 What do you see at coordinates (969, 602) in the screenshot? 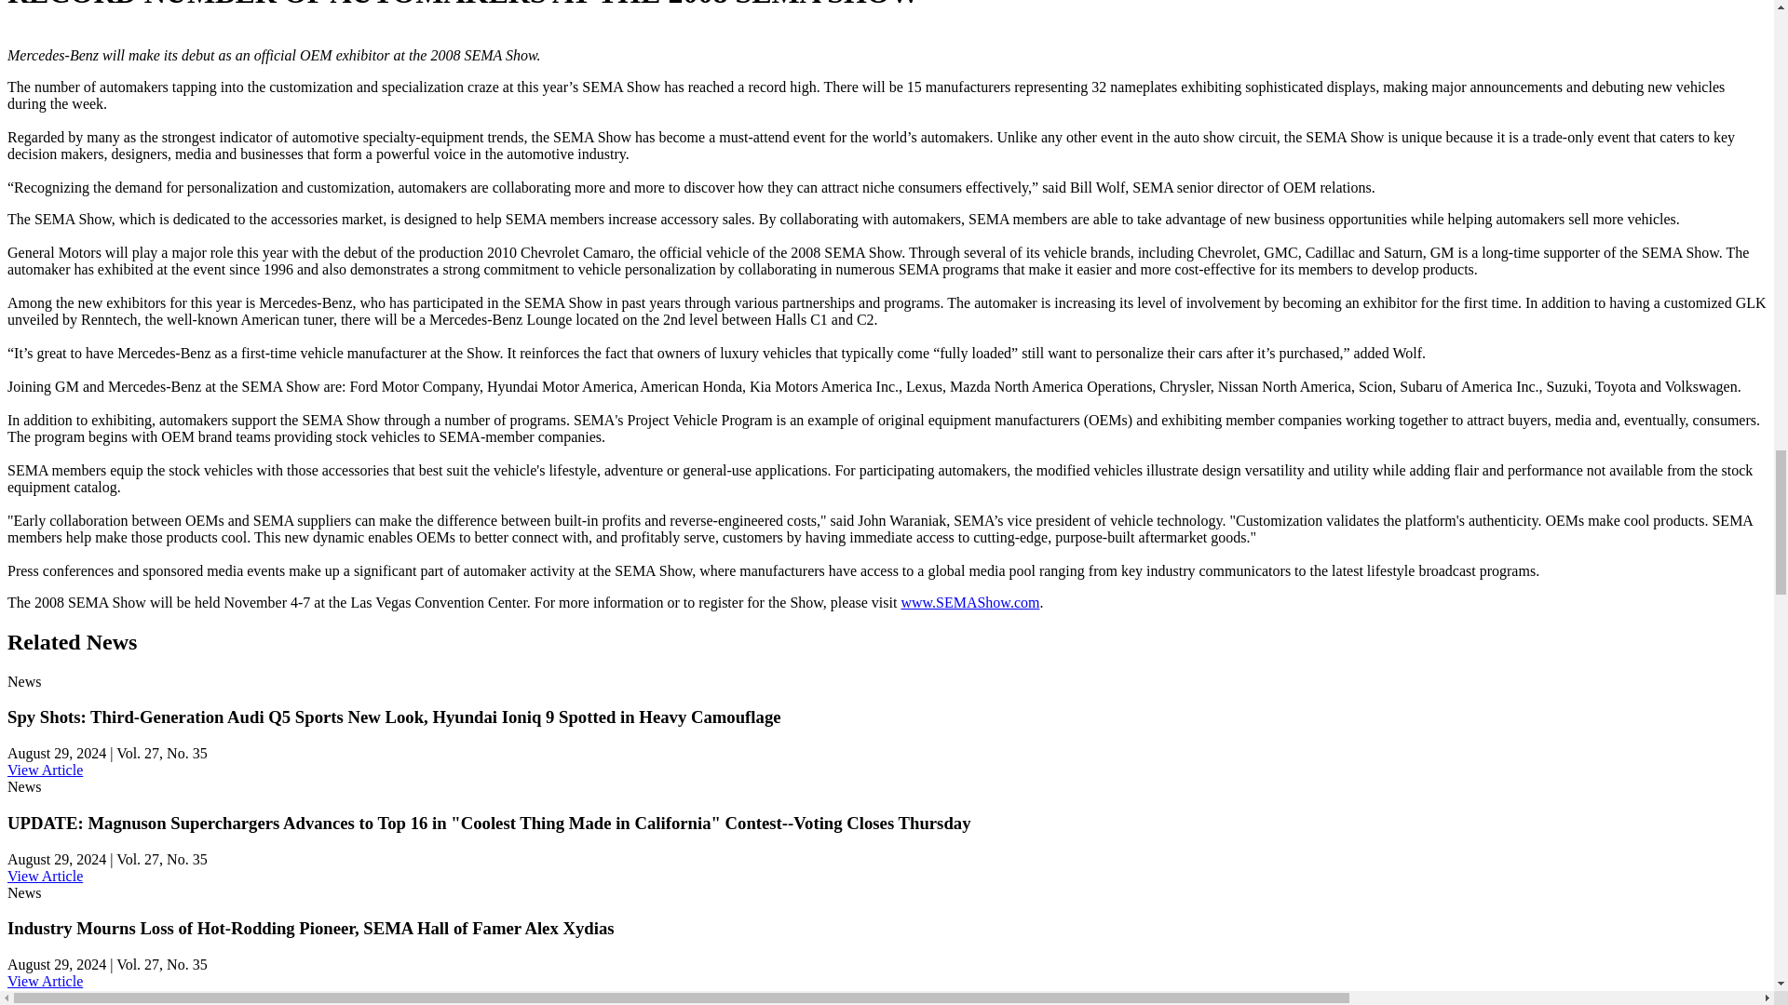
I see `www.SEMAShow.com` at bounding box center [969, 602].